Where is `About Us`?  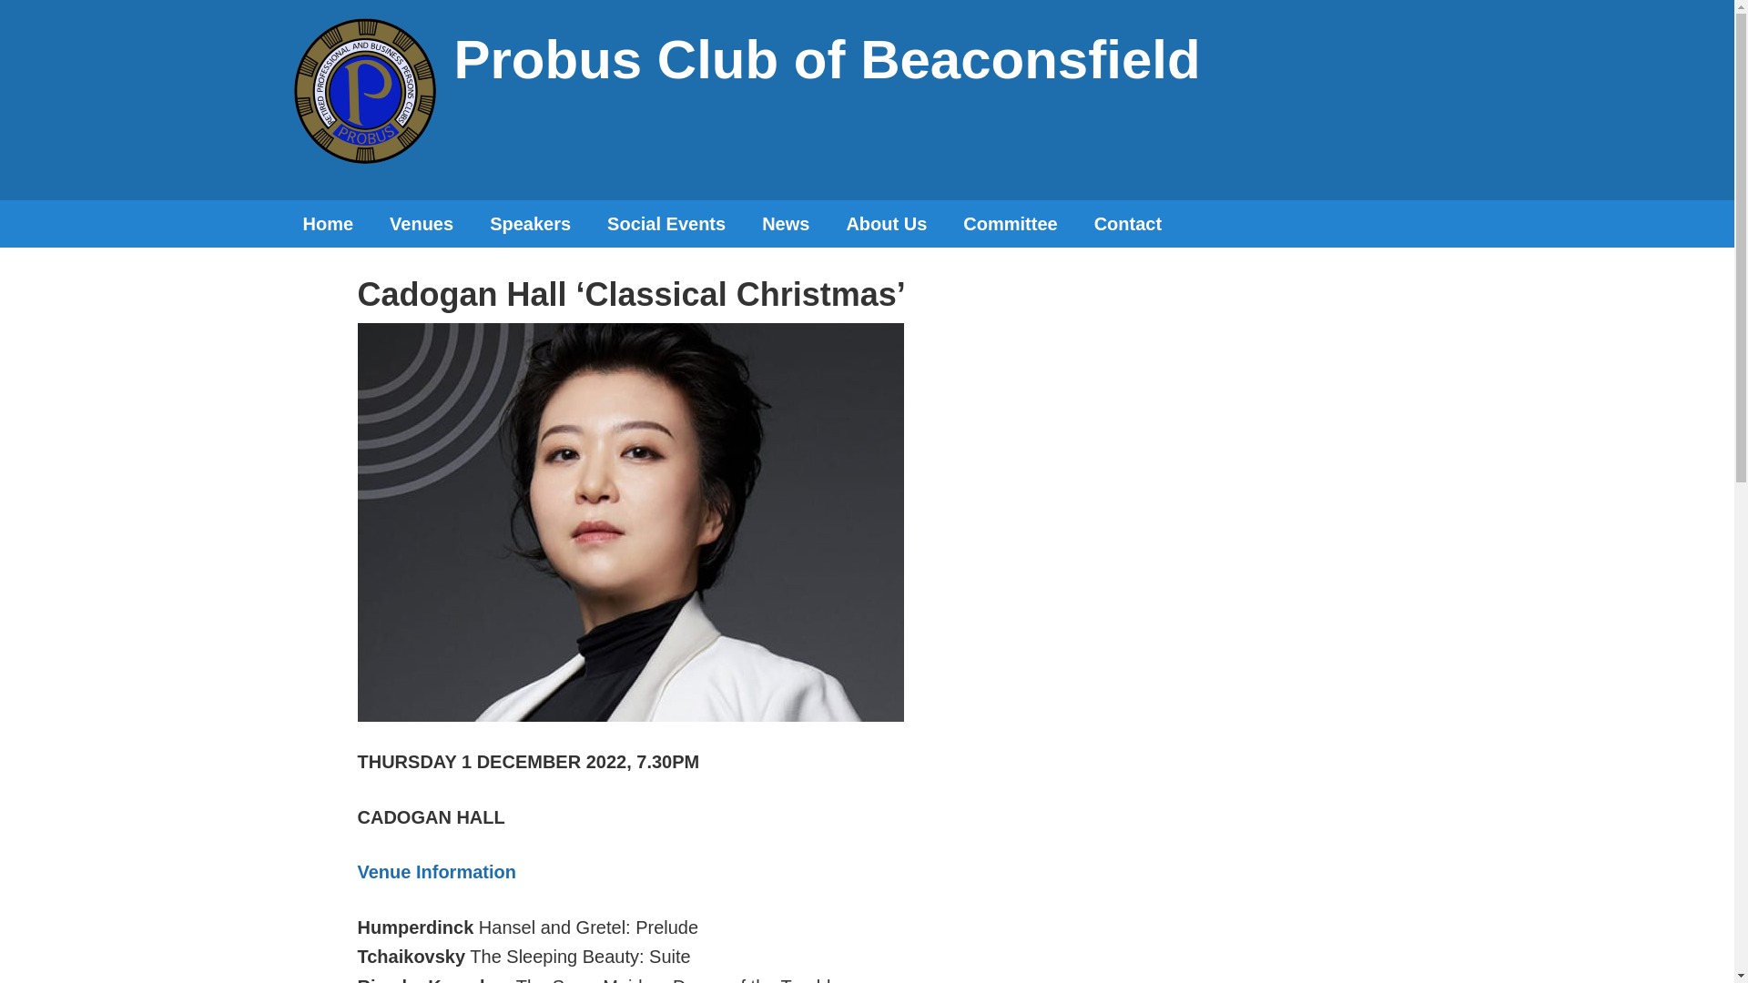
About Us is located at coordinates (886, 224).